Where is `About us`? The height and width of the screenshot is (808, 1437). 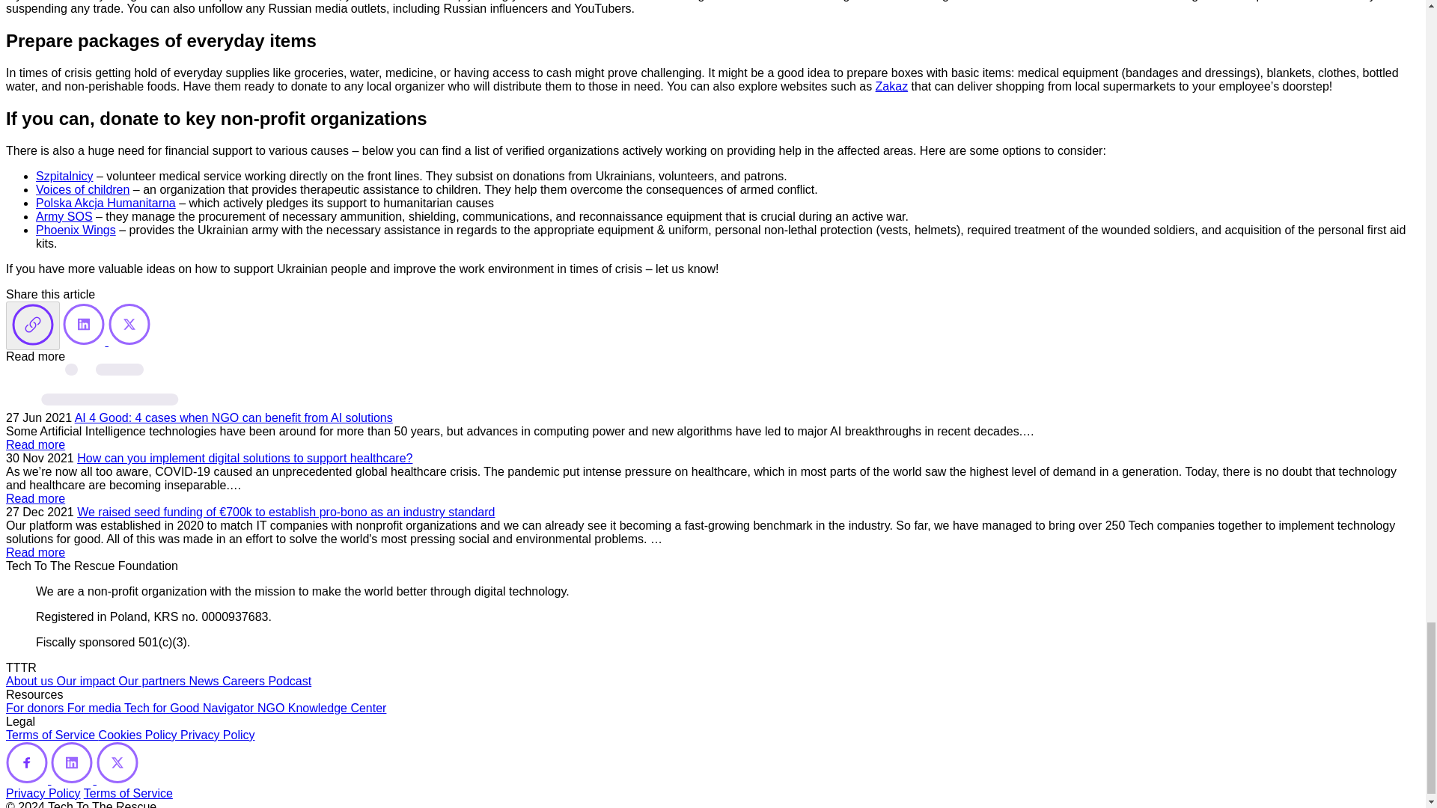
About us is located at coordinates (31, 681).